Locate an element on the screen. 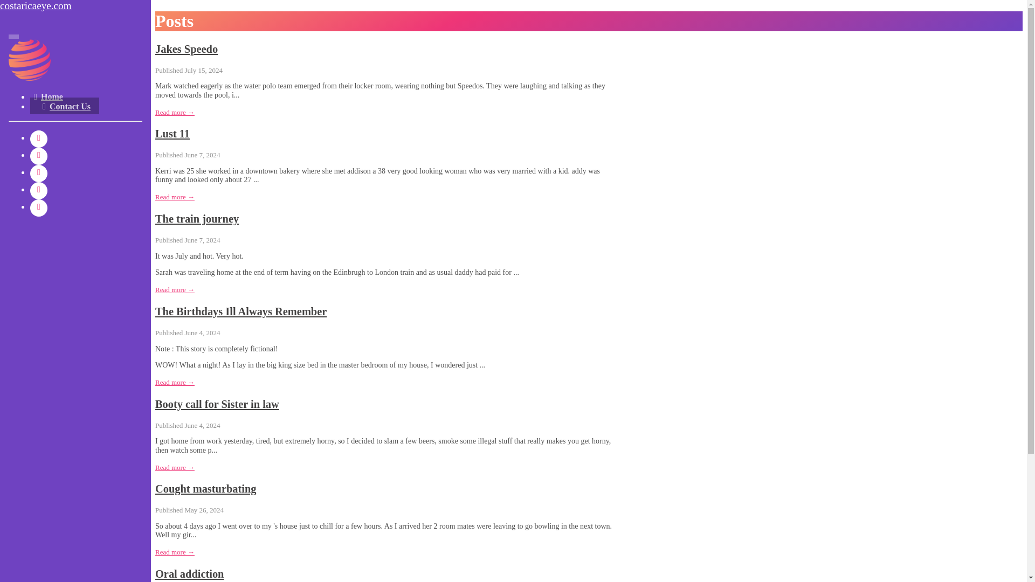 This screenshot has height=582, width=1035. Booty call for Sister in law is located at coordinates (217, 404).